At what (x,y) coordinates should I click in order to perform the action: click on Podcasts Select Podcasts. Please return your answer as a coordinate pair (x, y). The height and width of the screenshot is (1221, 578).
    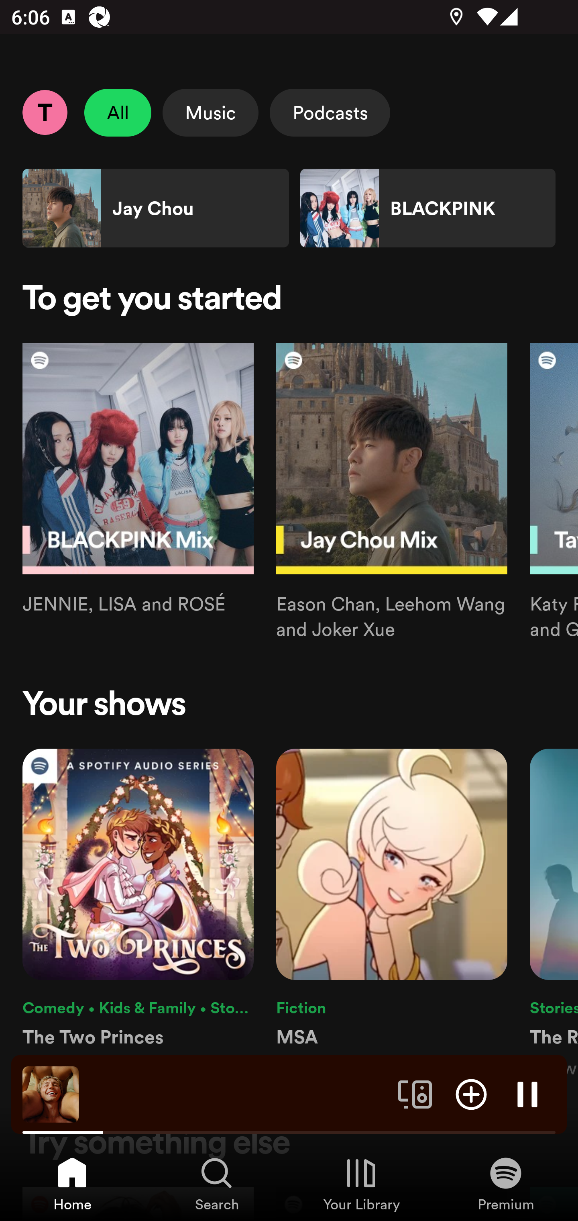
    Looking at the image, I should click on (330, 112).